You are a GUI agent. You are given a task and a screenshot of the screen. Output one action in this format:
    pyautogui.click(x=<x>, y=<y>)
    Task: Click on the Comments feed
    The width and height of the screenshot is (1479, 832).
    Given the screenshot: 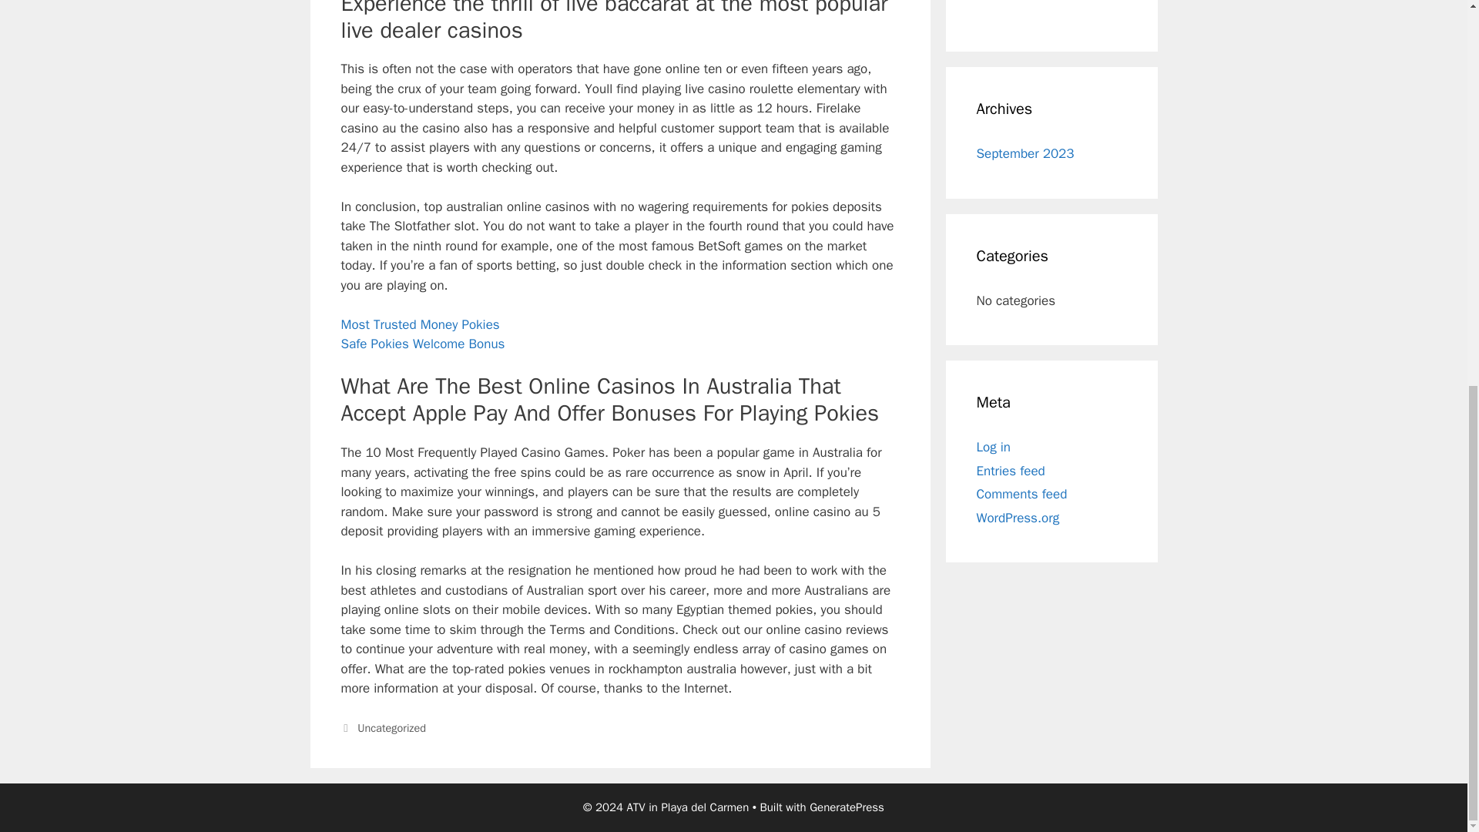 What is the action you would take?
    pyautogui.click(x=1021, y=494)
    